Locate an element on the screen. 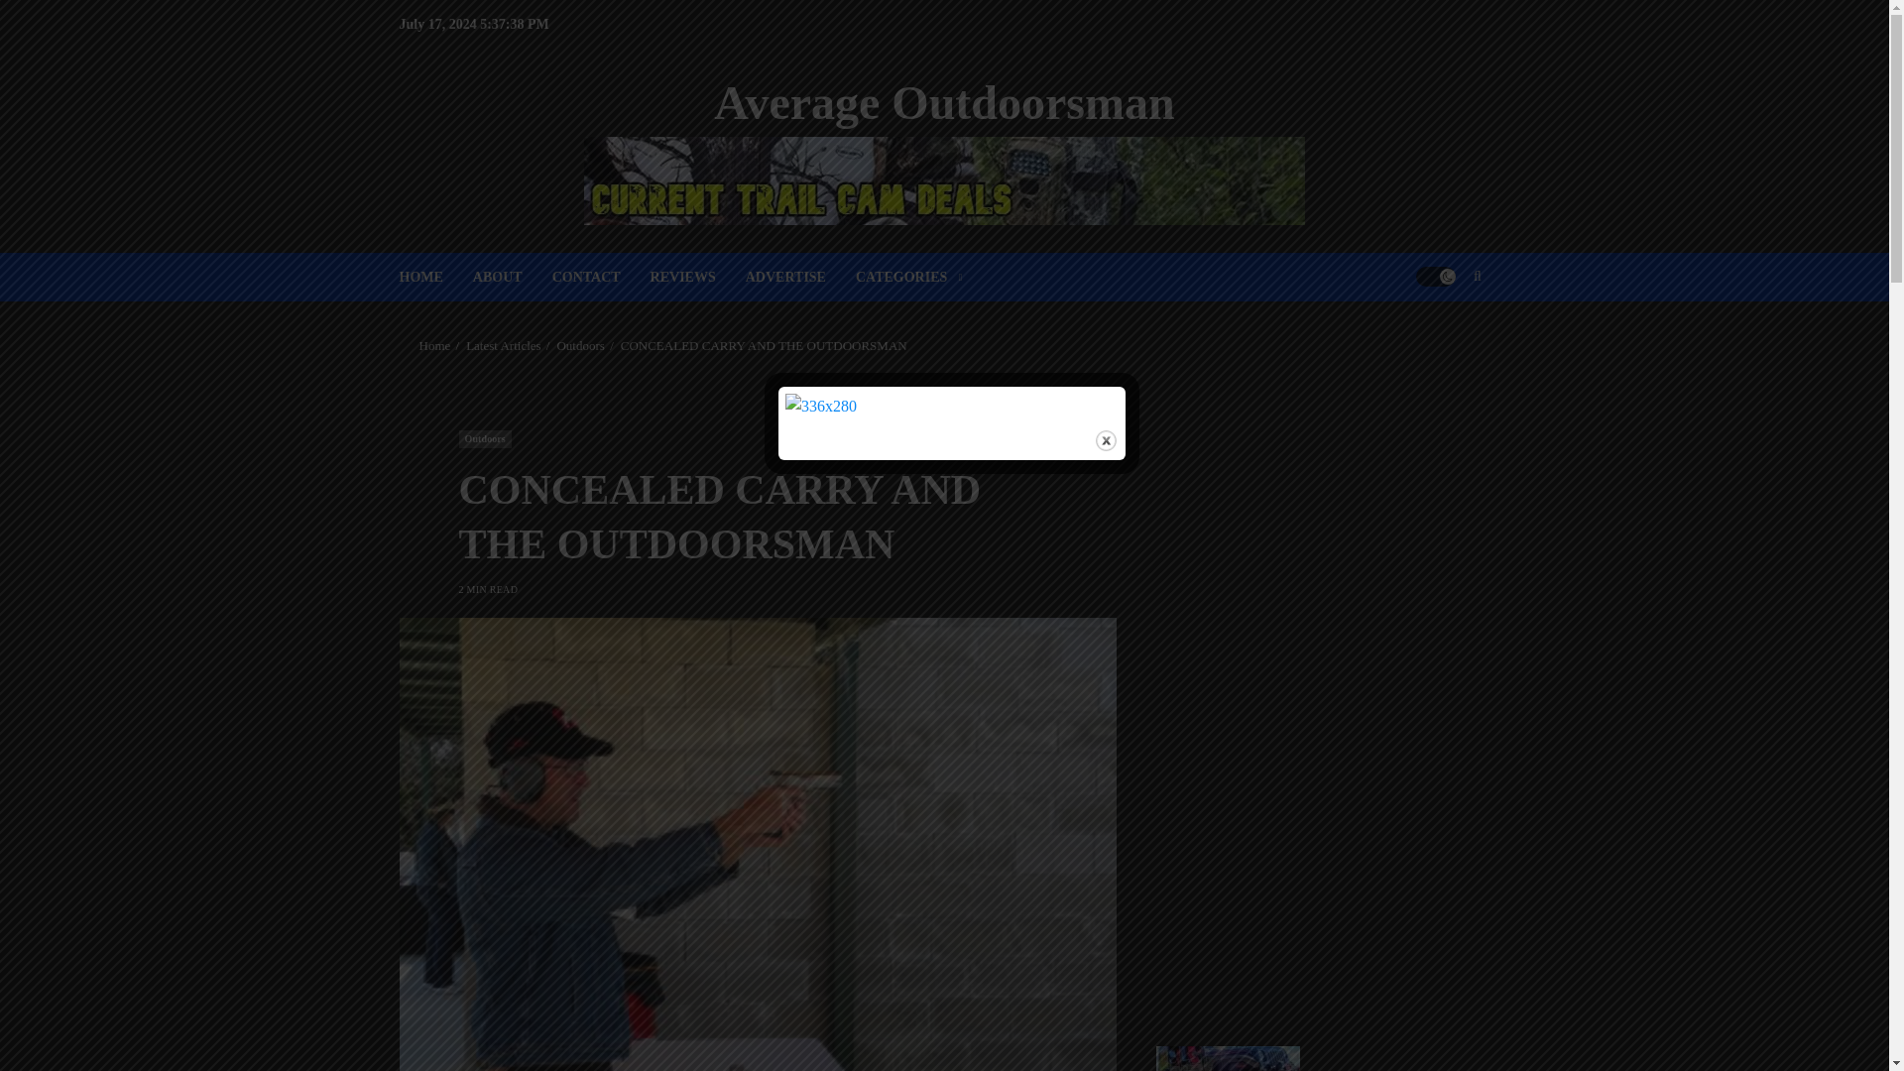 The image size is (1904, 1071). REVIEWS is located at coordinates (698, 276).